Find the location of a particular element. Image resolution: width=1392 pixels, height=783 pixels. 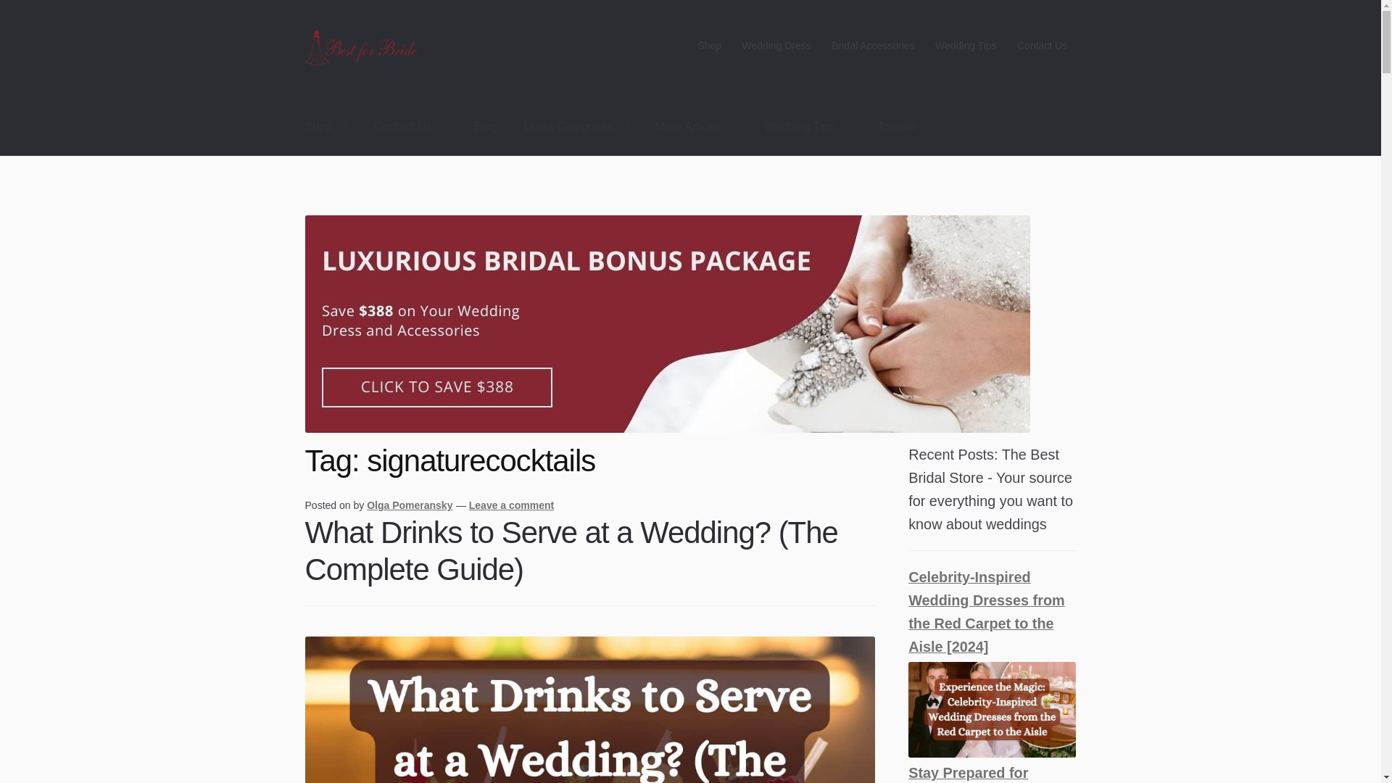

Wedding Tips is located at coordinates (966, 46).